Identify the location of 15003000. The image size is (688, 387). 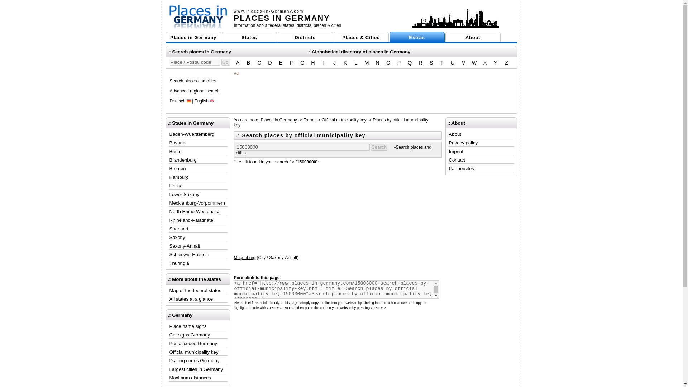
(302, 147).